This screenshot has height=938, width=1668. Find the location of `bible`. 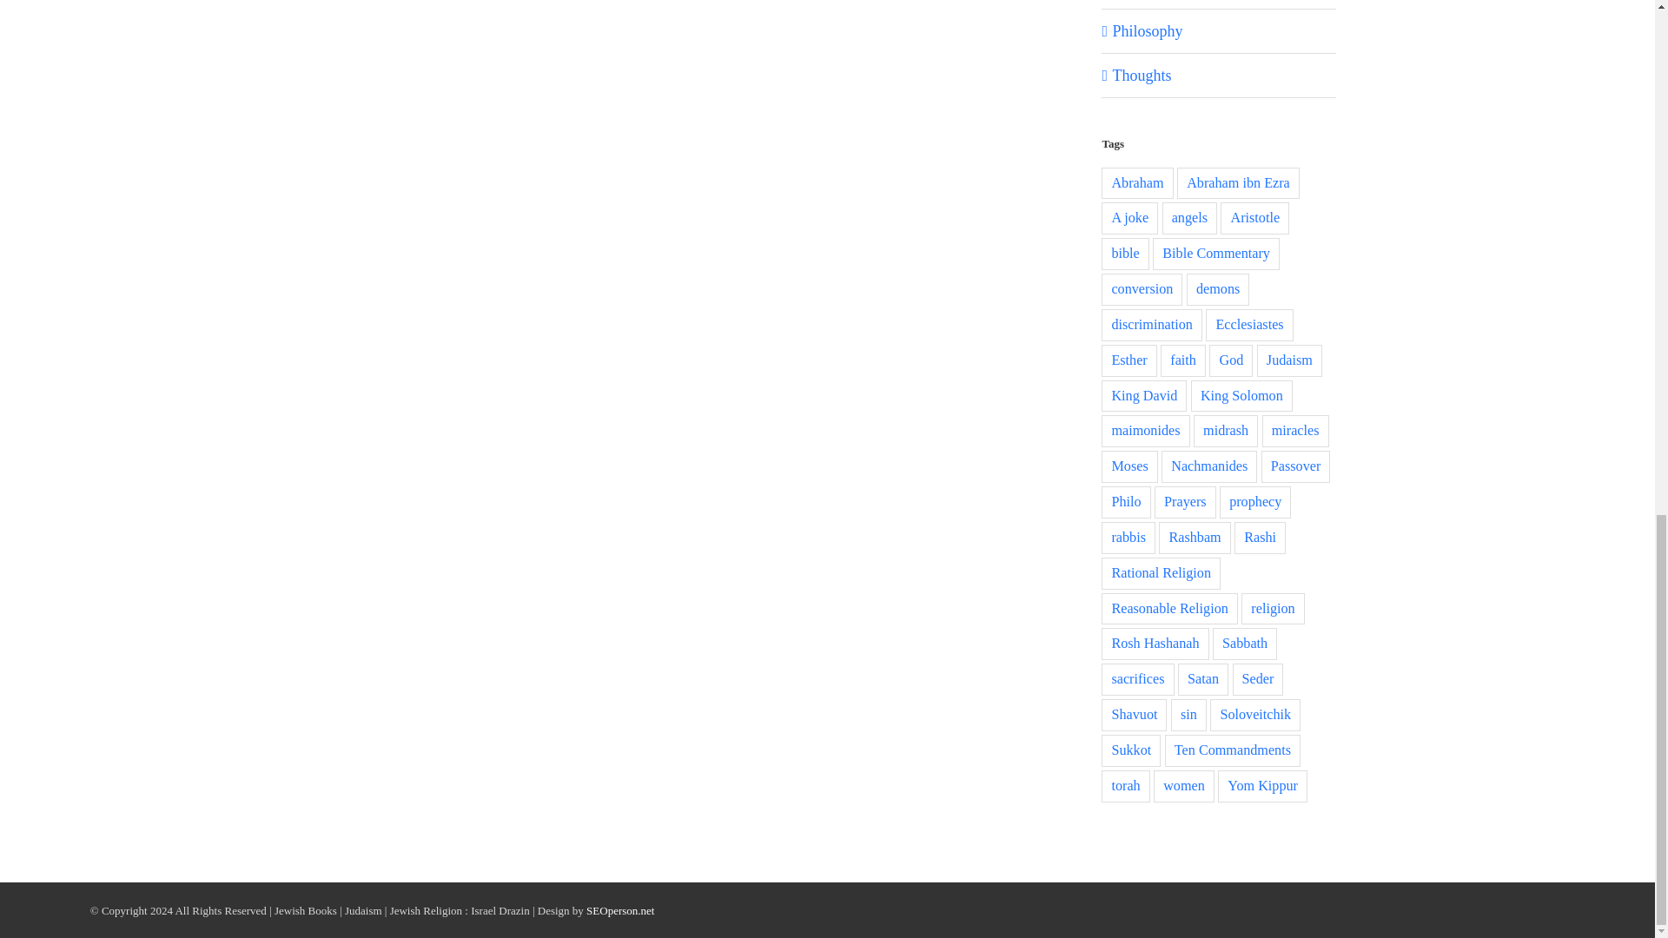

bible is located at coordinates (1124, 254).